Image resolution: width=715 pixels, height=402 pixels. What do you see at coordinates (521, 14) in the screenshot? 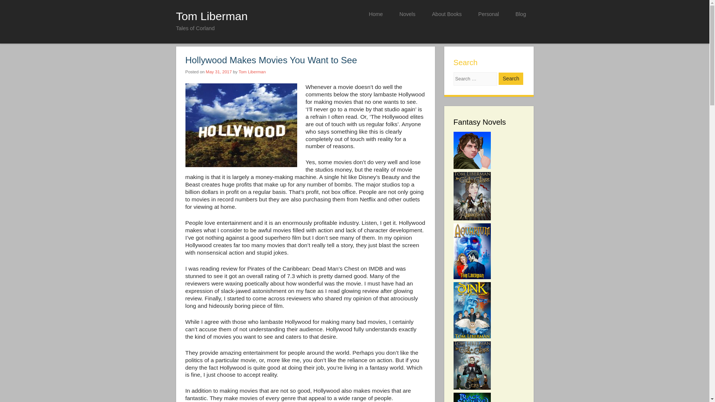
I see `Blog` at bounding box center [521, 14].